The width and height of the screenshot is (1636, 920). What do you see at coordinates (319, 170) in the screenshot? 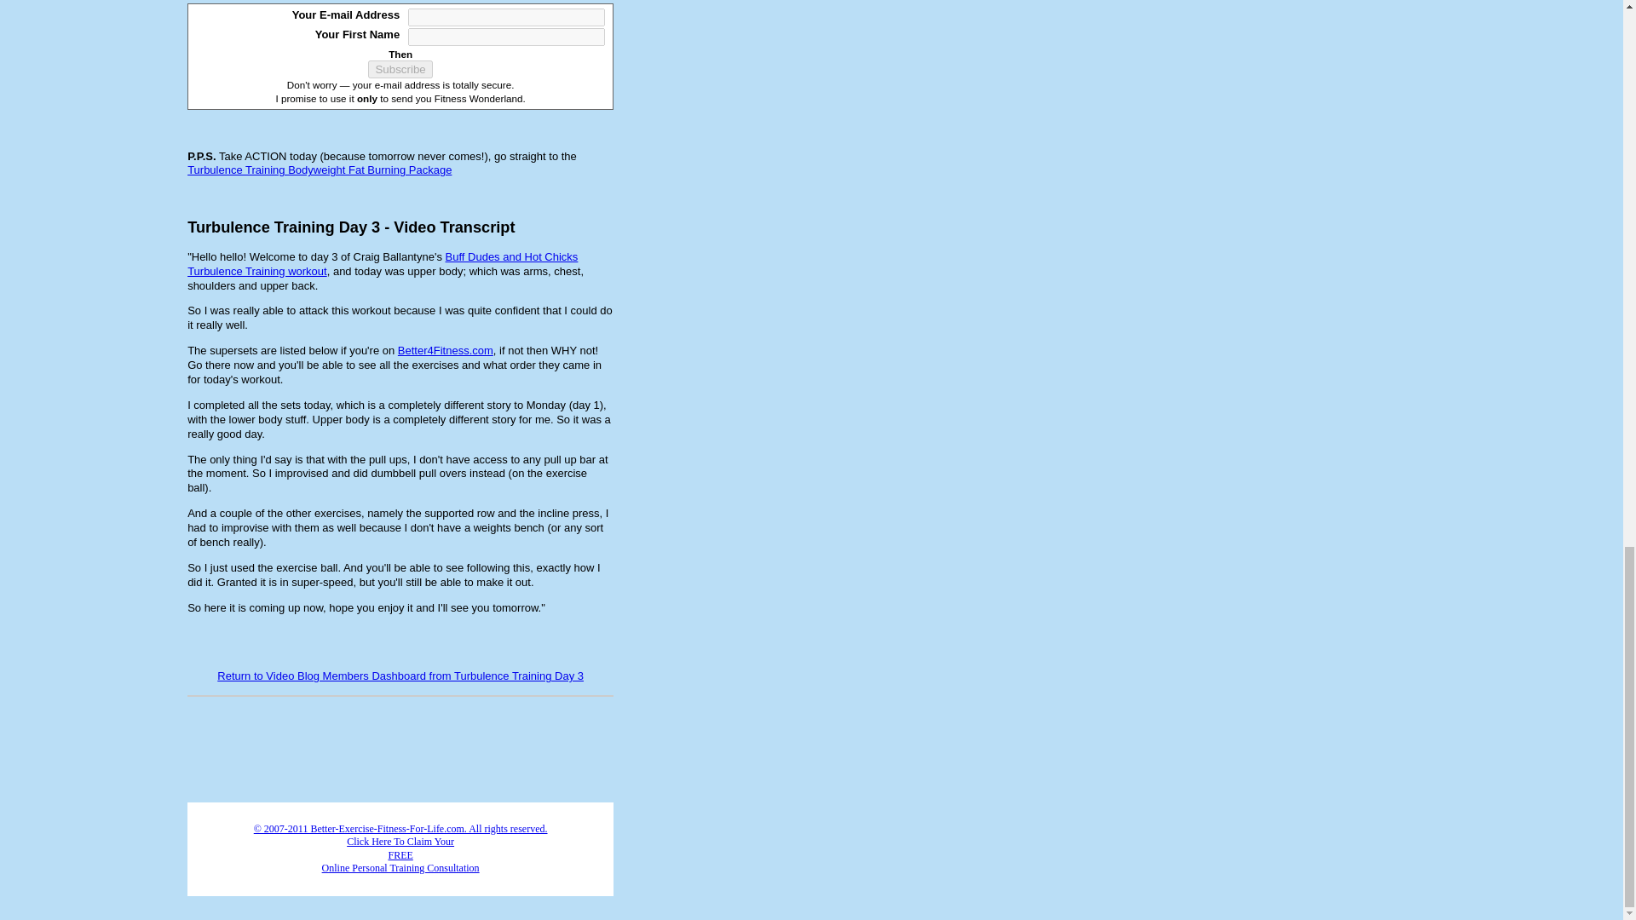
I see `Turbulence Training Bodyweight Fat Burning Package` at bounding box center [319, 170].